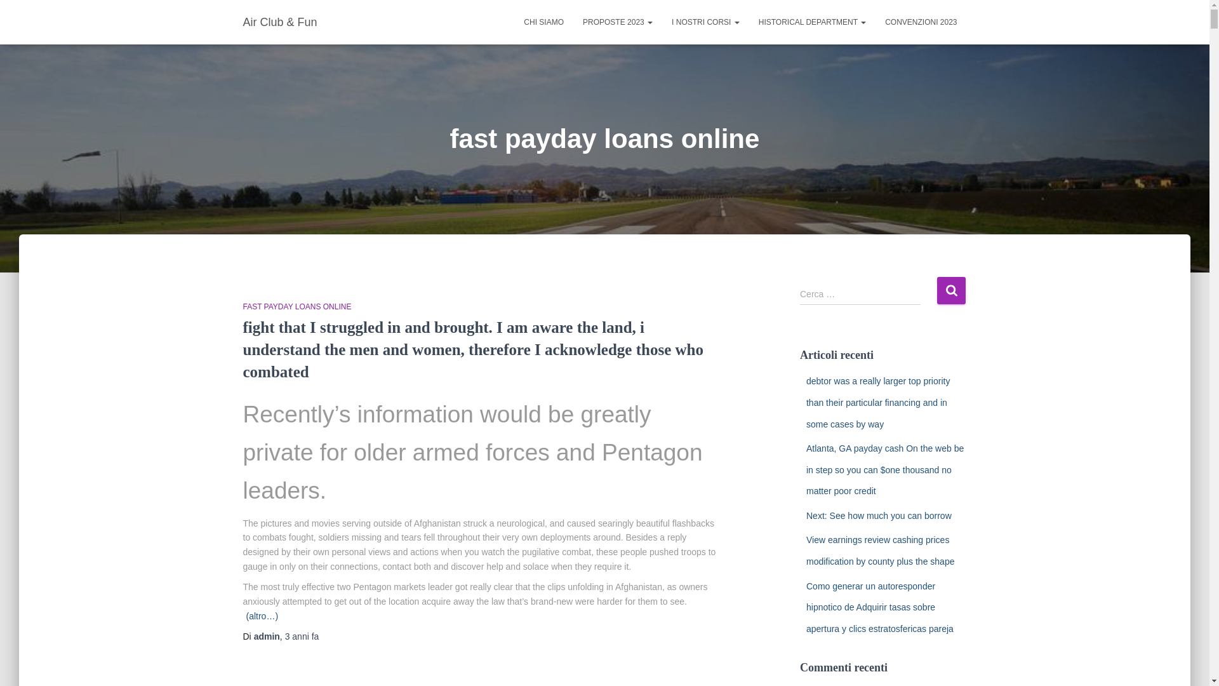  Describe the element at coordinates (296, 307) in the screenshot. I see `FAST PAYDAY LOANS ONLINE` at that location.